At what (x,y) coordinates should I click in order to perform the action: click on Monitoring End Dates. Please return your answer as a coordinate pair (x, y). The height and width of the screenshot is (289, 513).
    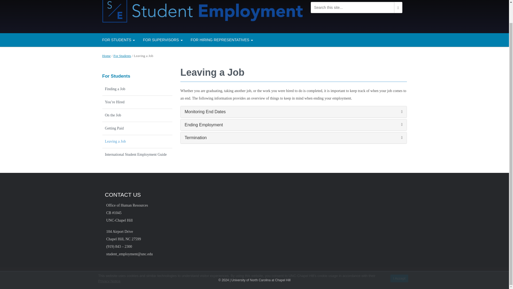
    Looking at the image, I should click on (293, 112).